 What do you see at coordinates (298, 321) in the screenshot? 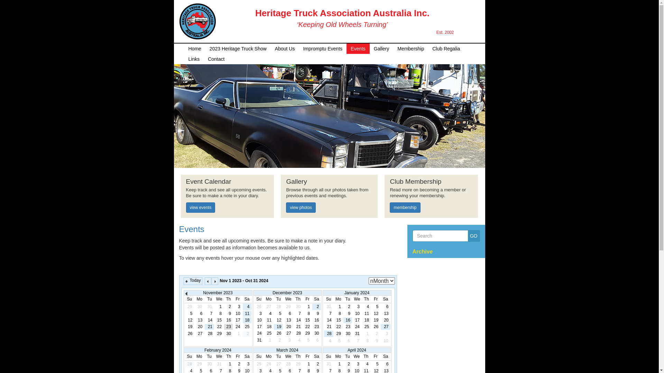
I see `14` at bounding box center [298, 321].